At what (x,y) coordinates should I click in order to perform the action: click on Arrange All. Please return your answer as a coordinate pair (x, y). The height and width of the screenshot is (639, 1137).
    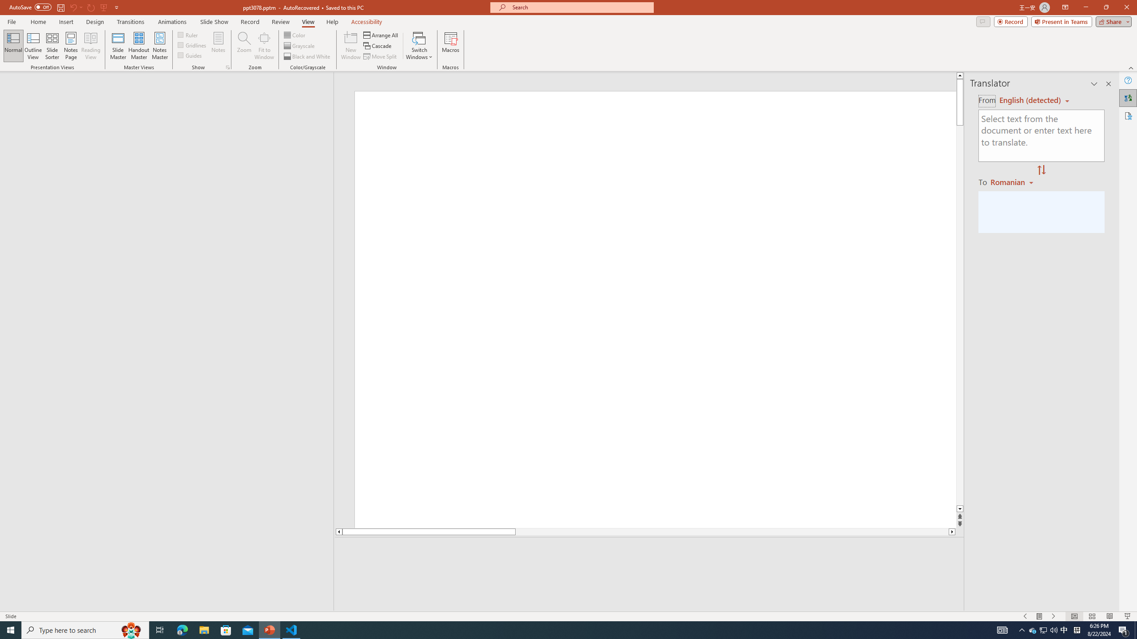
    Looking at the image, I should click on (381, 35).